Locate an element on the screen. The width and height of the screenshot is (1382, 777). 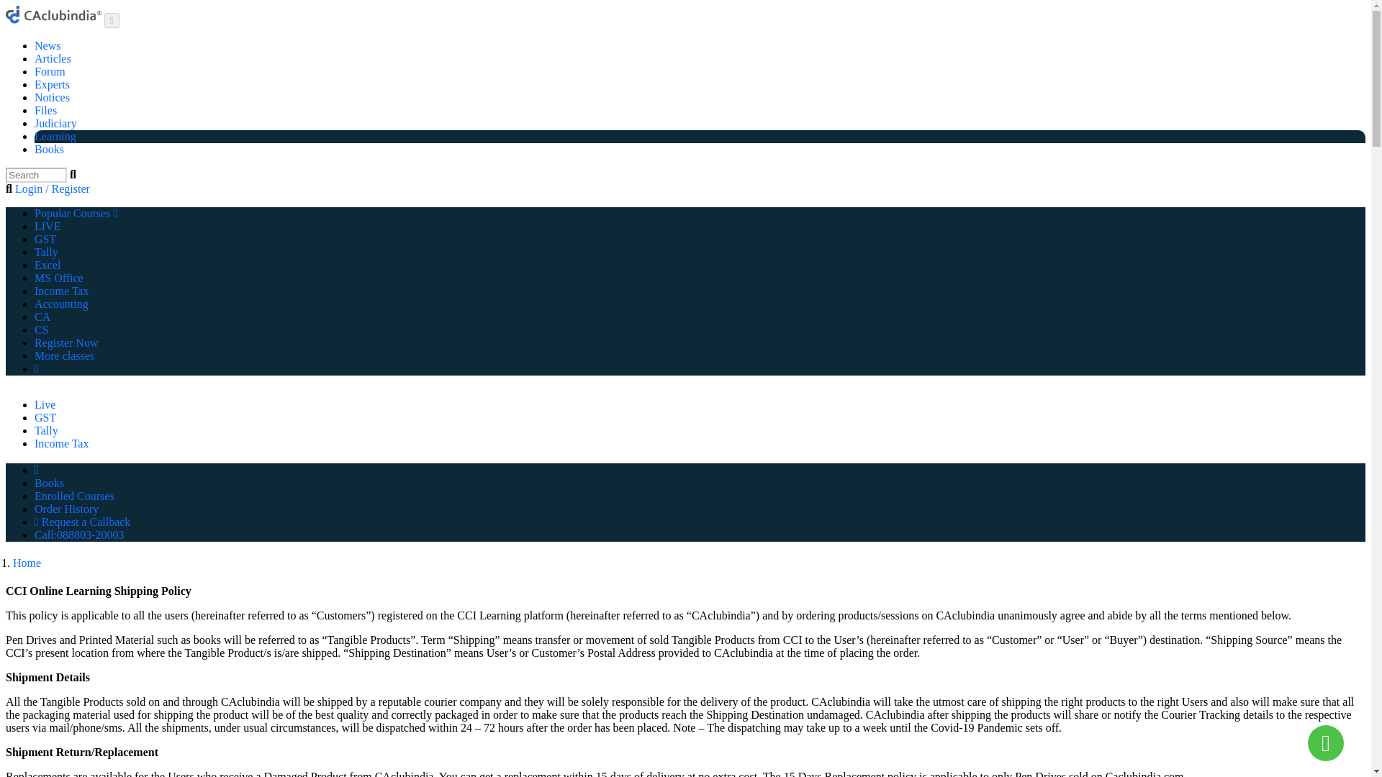
GST is located at coordinates (45, 239).